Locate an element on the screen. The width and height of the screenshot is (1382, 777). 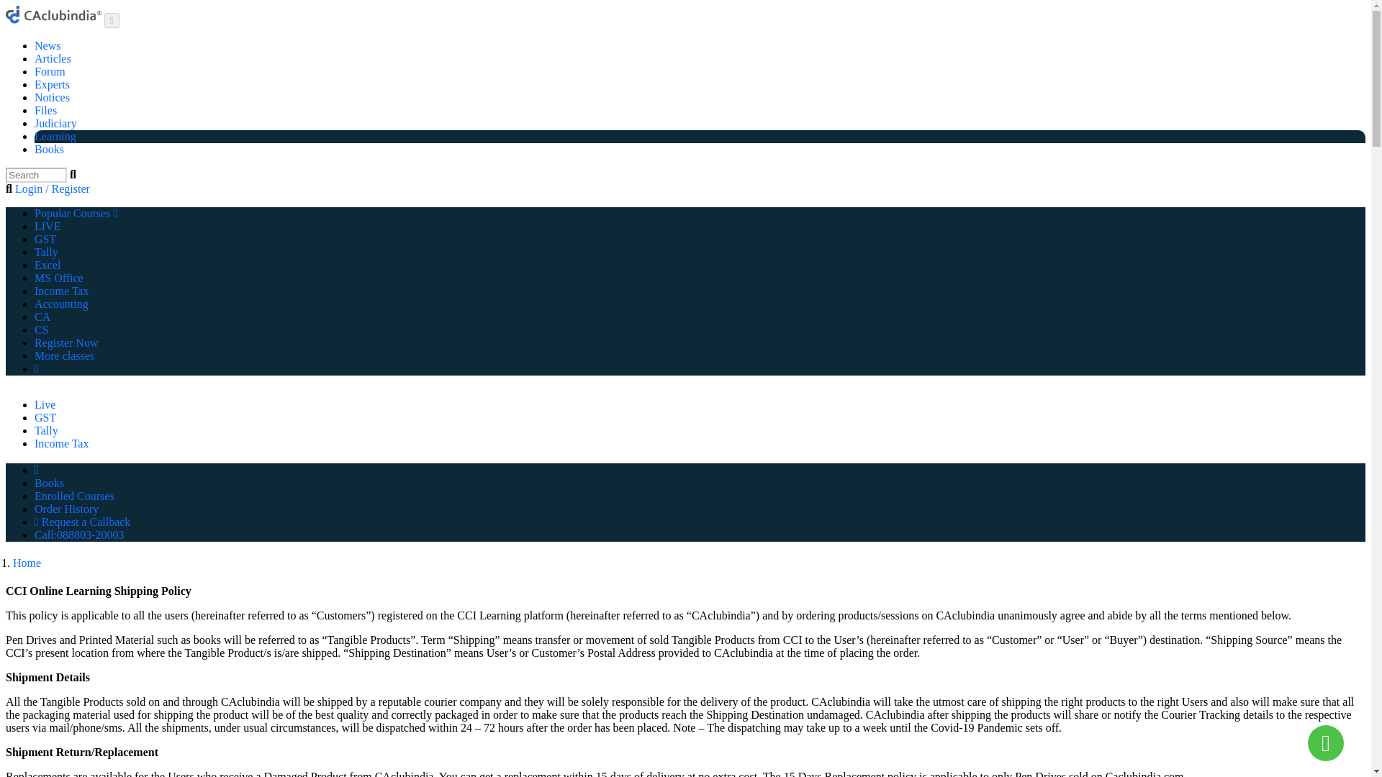
GST is located at coordinates (45, 239).